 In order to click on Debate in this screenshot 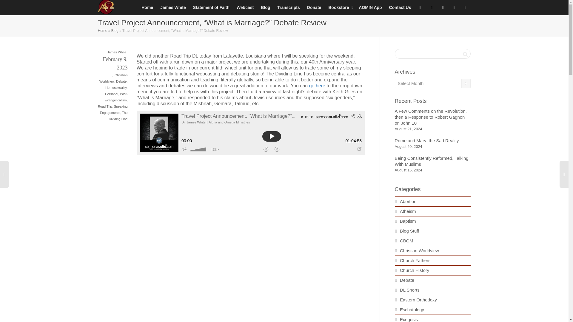, I will do `click(121, 81)`.